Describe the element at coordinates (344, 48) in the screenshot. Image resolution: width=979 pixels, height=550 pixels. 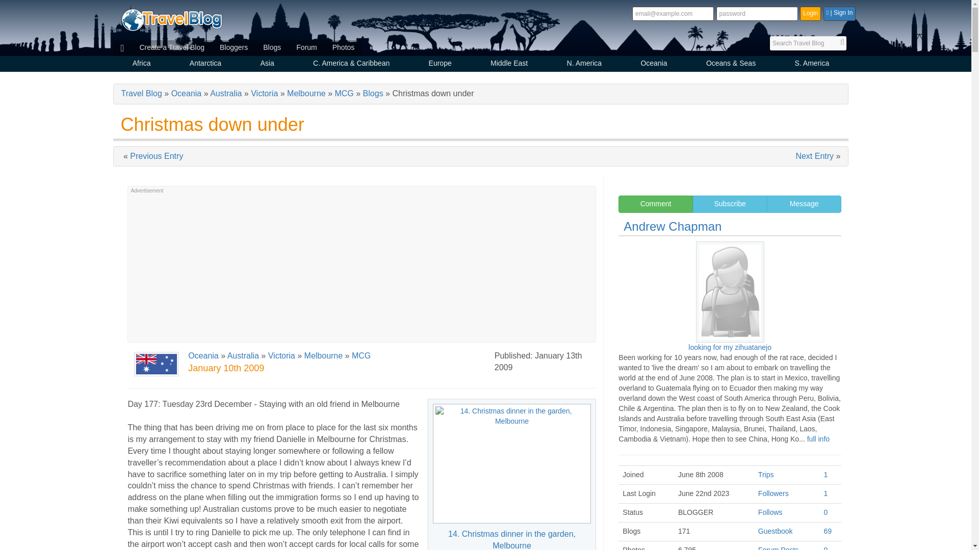
I see `Photos` at that location.